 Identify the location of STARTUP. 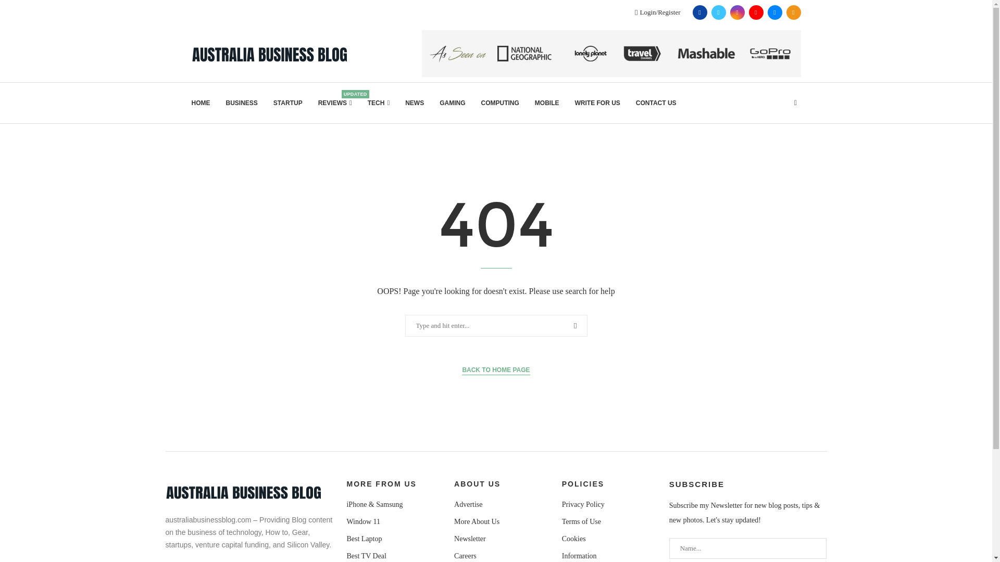
(287, 103).